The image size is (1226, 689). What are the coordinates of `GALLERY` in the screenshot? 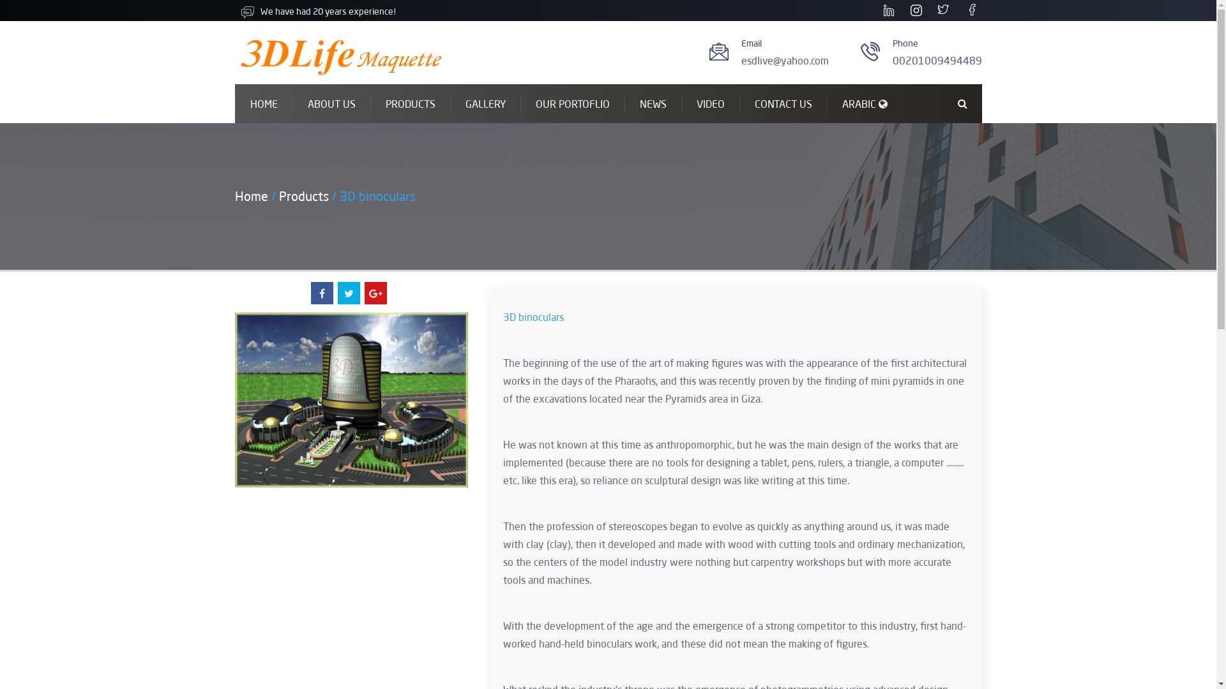 It's located at (485, 103).